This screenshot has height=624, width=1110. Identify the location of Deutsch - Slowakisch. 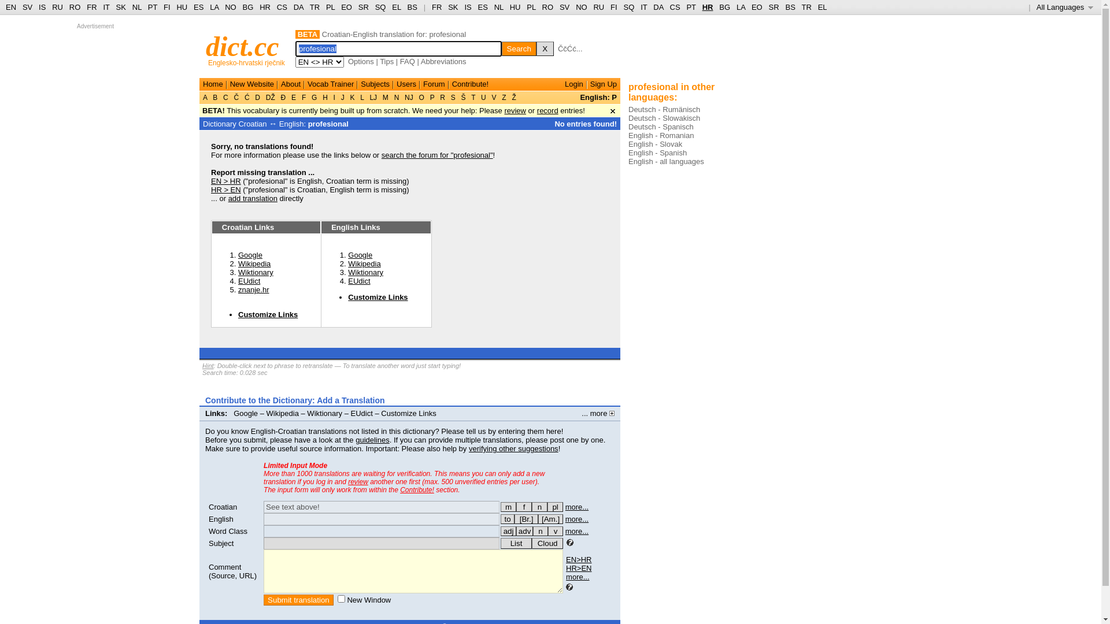
(664, 118).